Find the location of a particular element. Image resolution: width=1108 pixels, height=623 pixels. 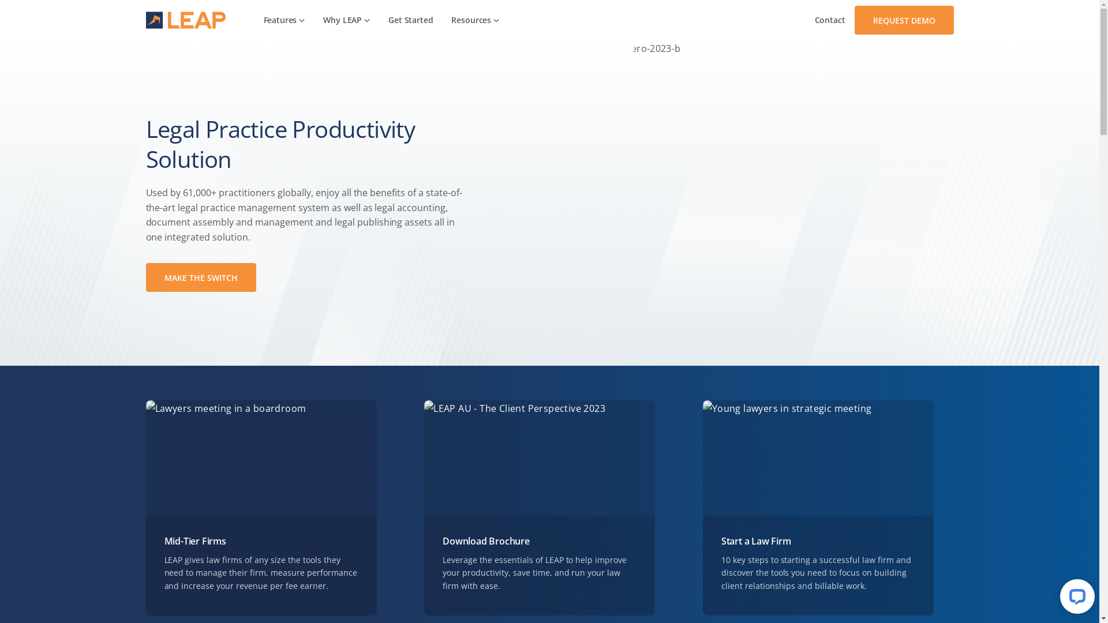

Contact is located at coordinates (830, 20).